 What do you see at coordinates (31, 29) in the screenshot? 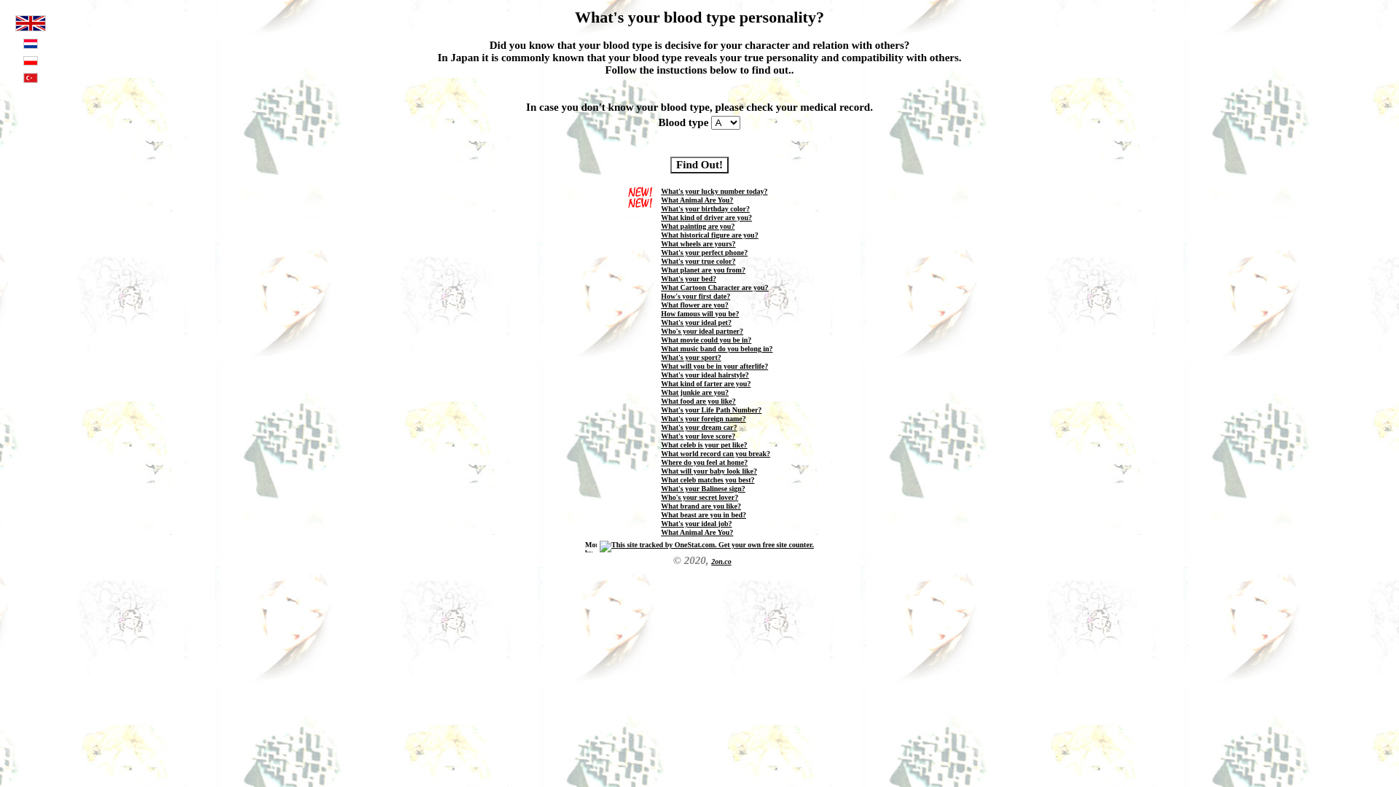
I see `English` at bounding box center [31, 29].